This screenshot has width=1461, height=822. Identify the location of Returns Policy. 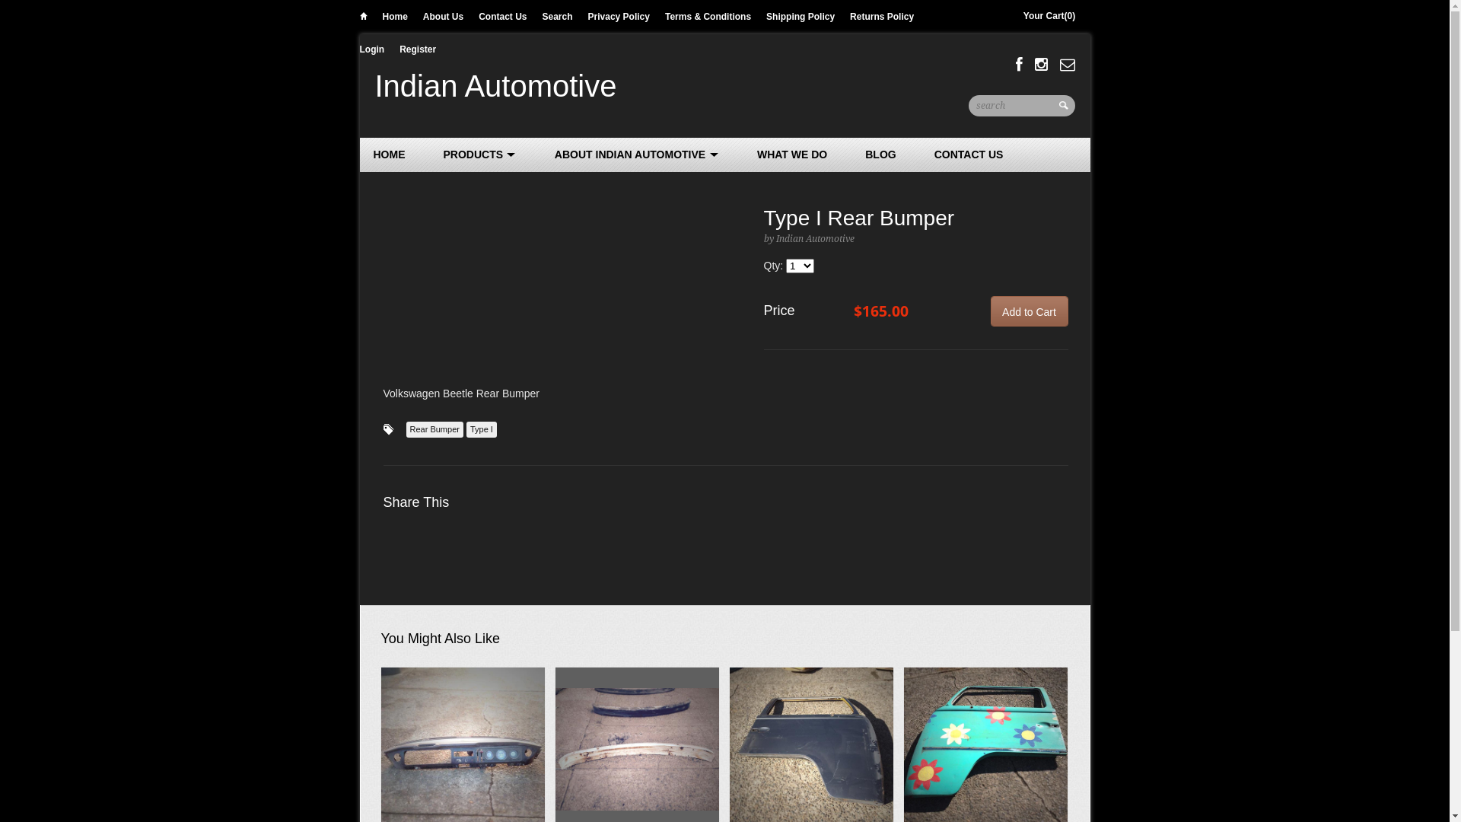
(882, 17).